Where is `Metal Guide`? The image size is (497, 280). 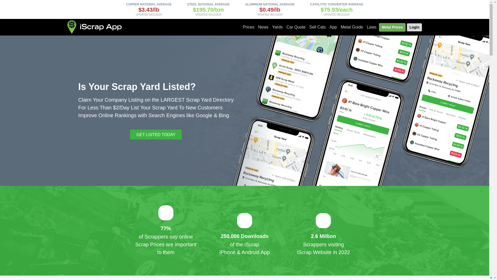 Metal Guide is located at coordinates (352, 27).